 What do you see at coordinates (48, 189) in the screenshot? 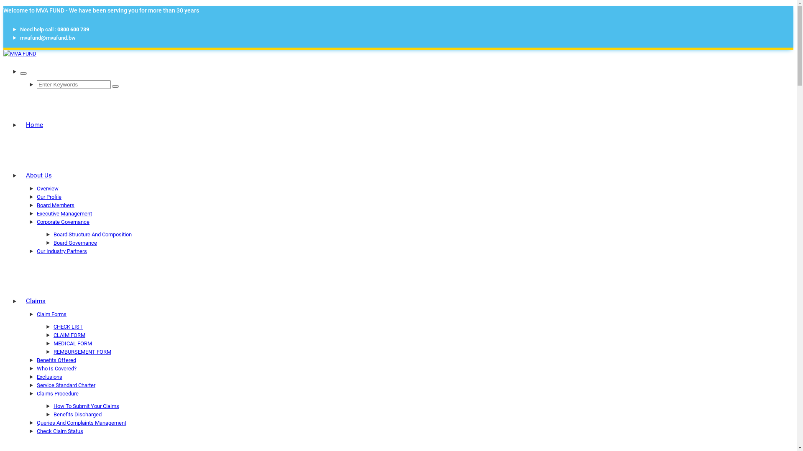
I see `Overview` at bounding box center [48, 189].